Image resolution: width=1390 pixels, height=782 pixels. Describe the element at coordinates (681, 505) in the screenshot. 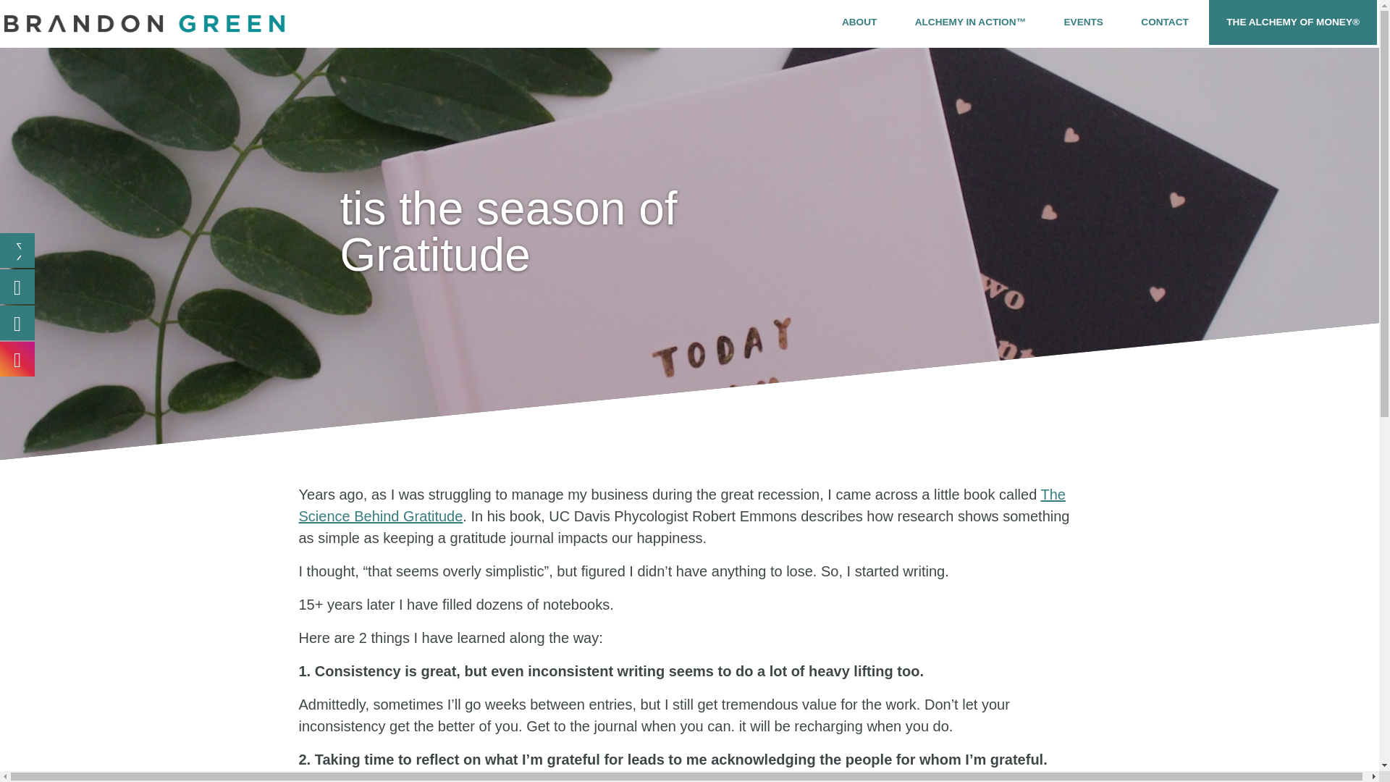

I see `The Science Behind Gratitude` at that location.